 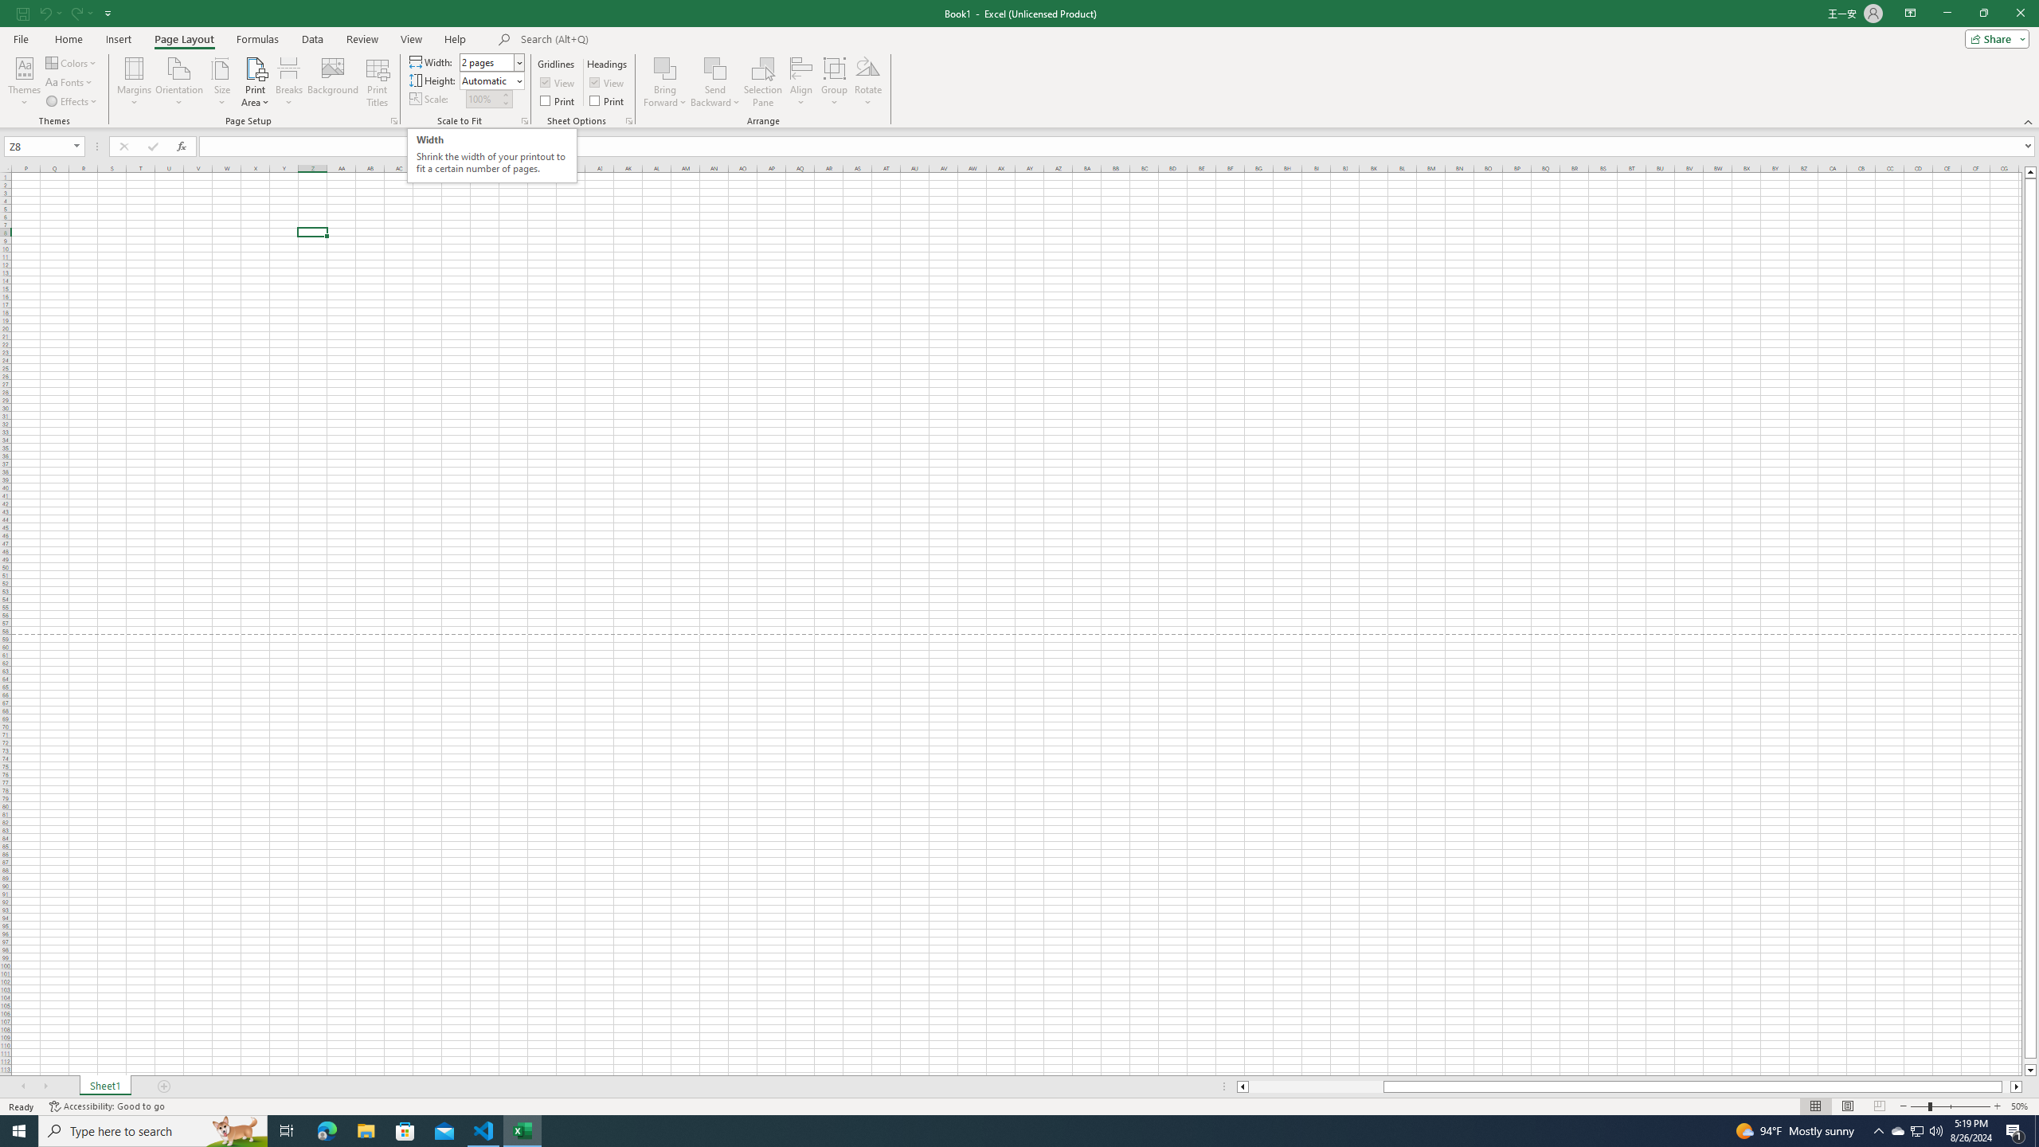 I want to click on Bring Forward, so click(x=666, y=68).